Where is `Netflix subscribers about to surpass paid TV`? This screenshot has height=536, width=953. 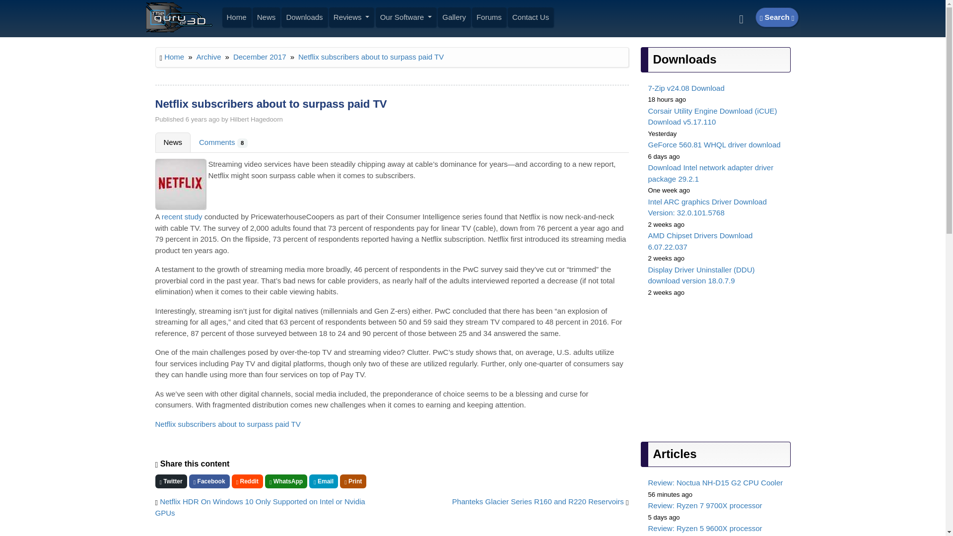 Netflix subscribers about to surpass paid TV is located at coordinates (227, 424).